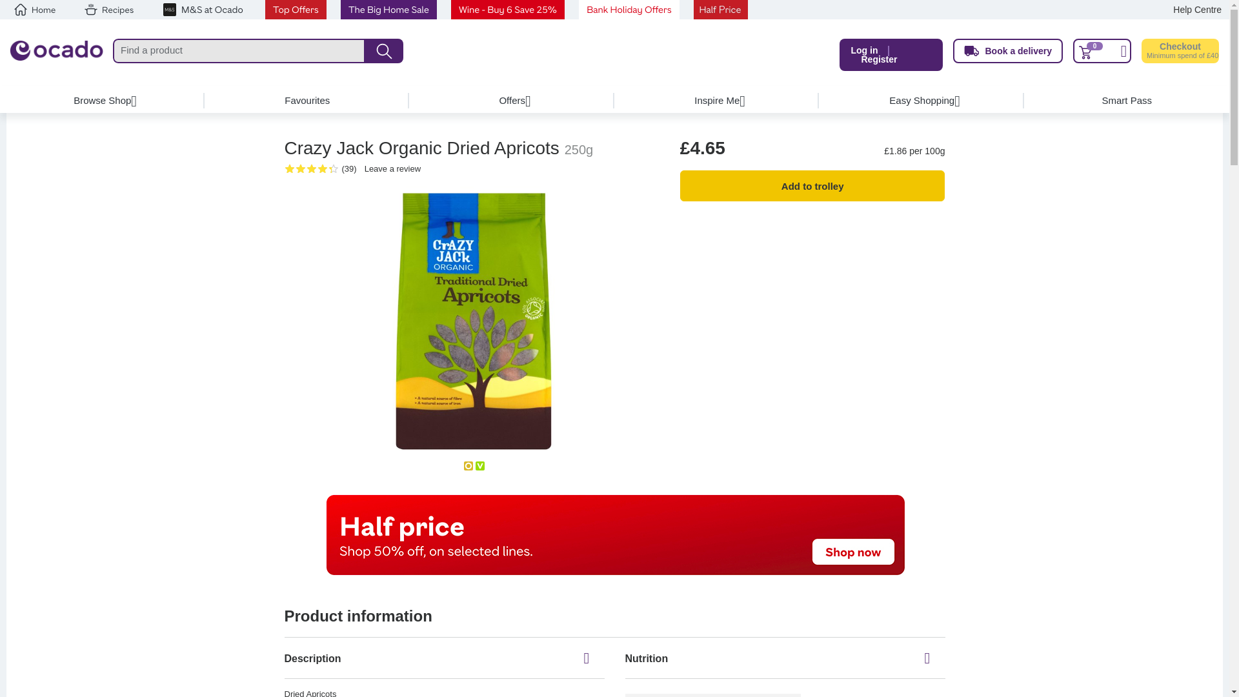 This screenshot has height=697, width=1239. I want to click on Suitable for vegetarians, so click(480, 466).